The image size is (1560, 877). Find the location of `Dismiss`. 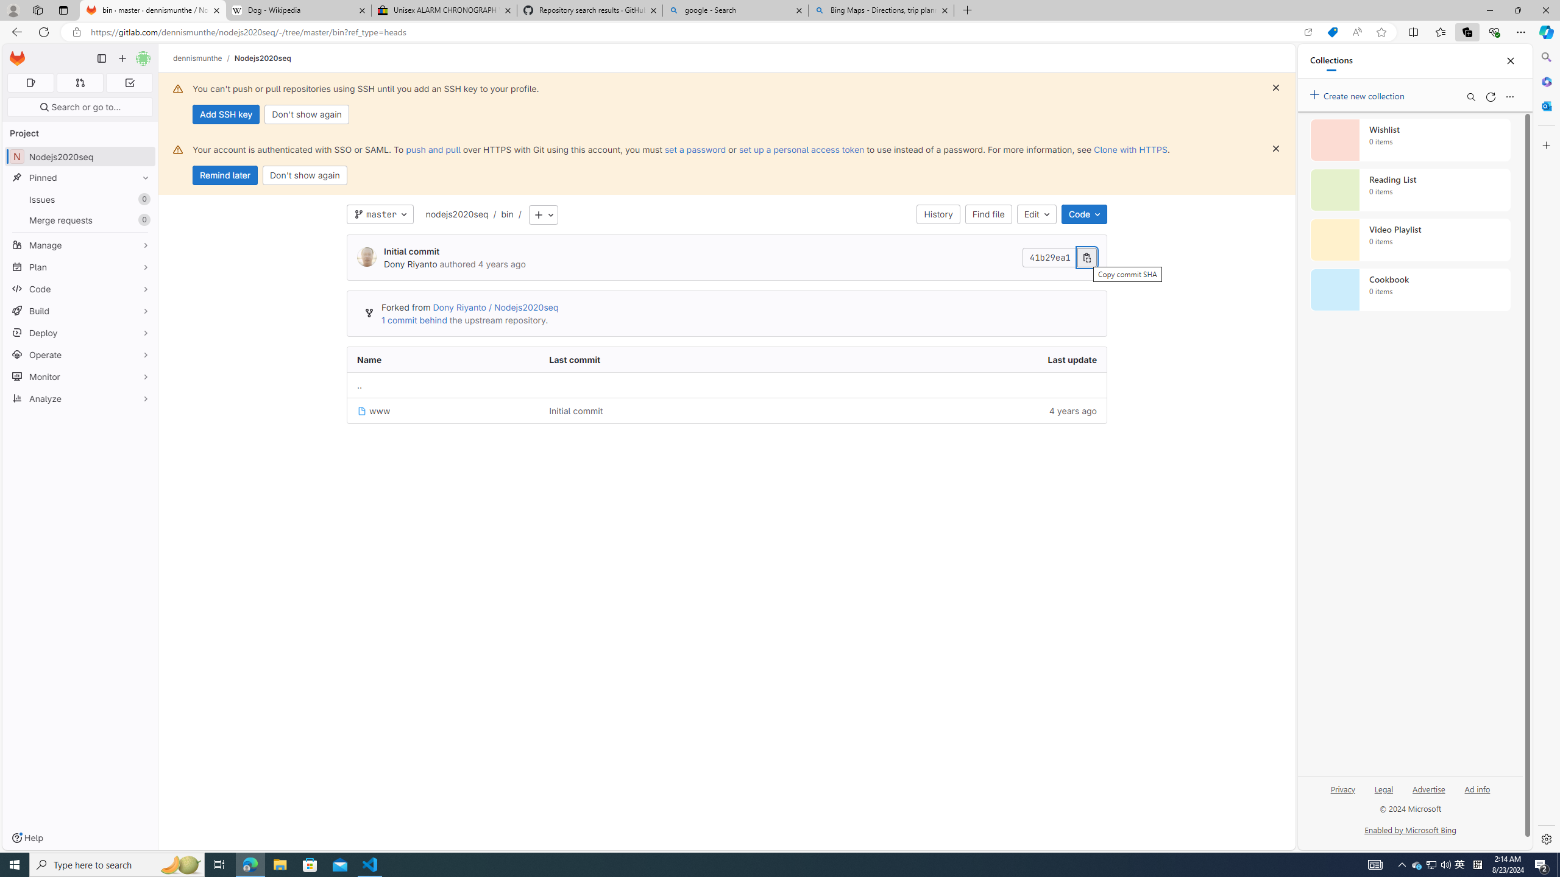

Dismiss is located at coordinates (1276, 149).